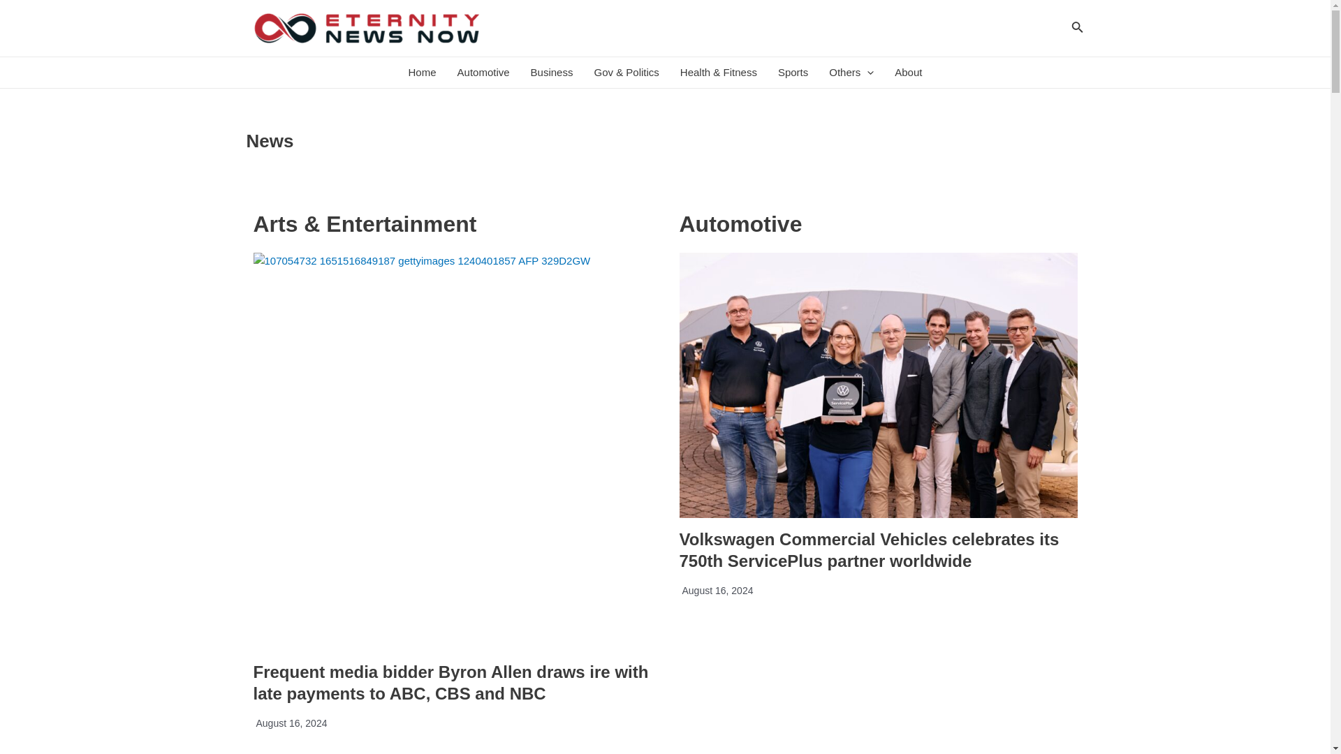 The width and height of the screenshot is (1341, 754). Describe the element at coordinates (422, 73) in the screenshot. I see `Home` at that location.